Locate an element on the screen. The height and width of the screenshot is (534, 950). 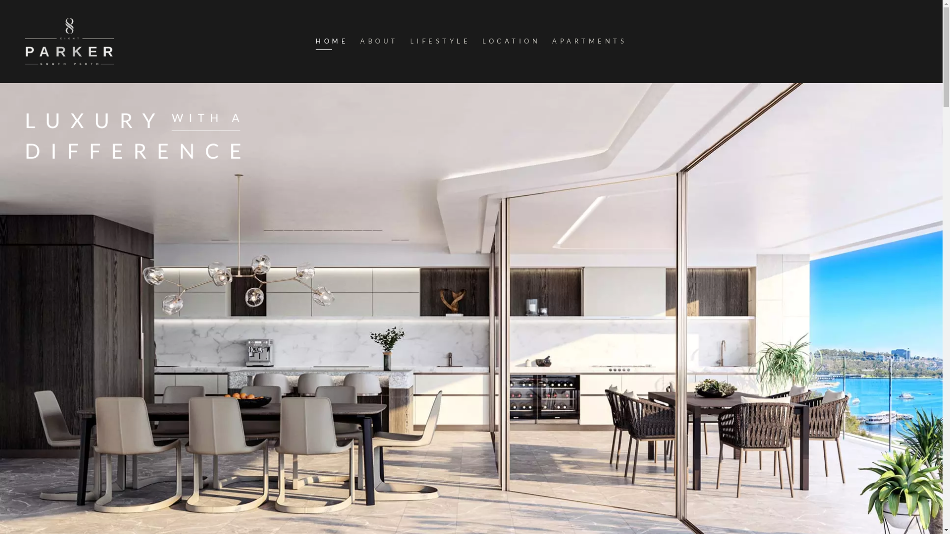
HOME is located at coordinates (332, 41).